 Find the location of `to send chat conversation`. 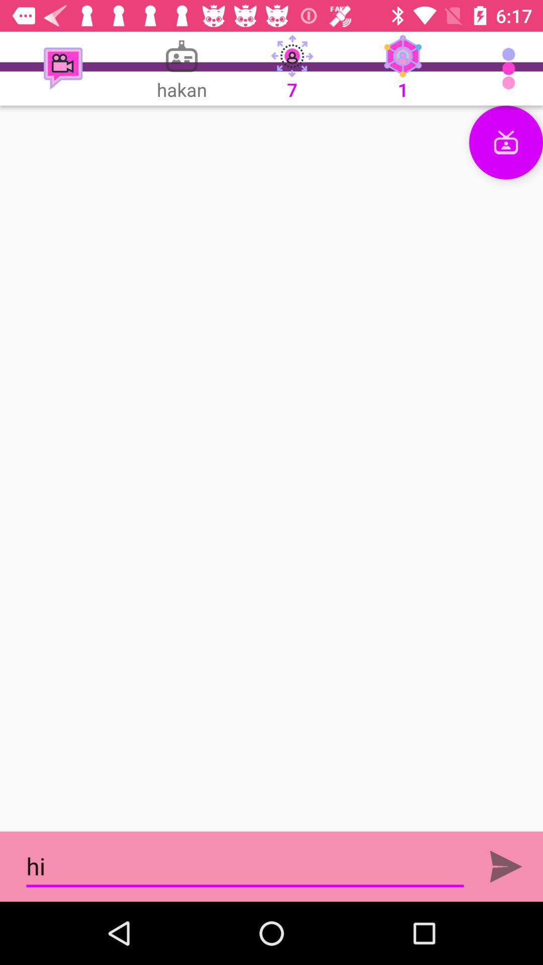

to send chat conversation is located at coordinates (506, 866).